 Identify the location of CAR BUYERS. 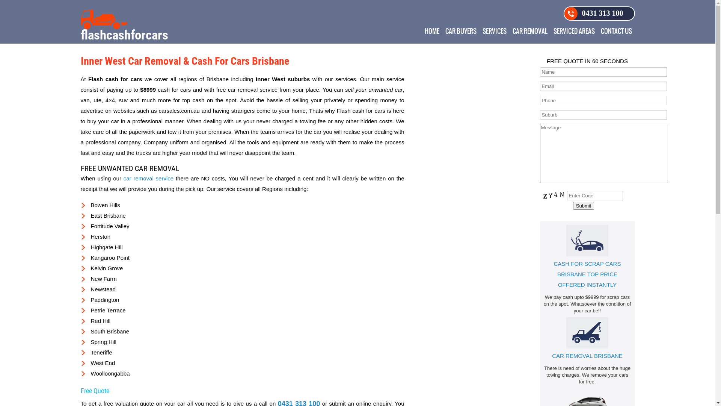
(461, 32).